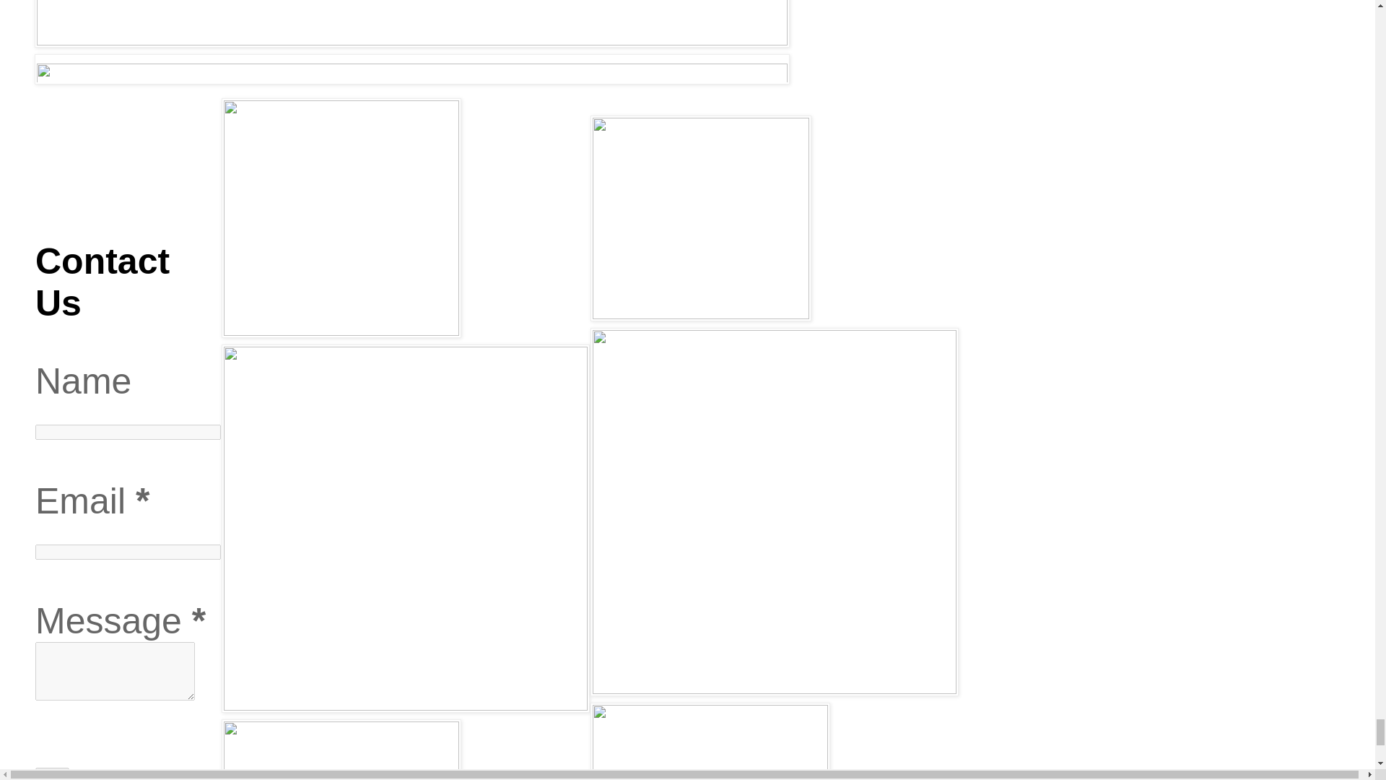  Describe the element at coordinates (52, 773) in the screenshot. I see `Send` at that location.